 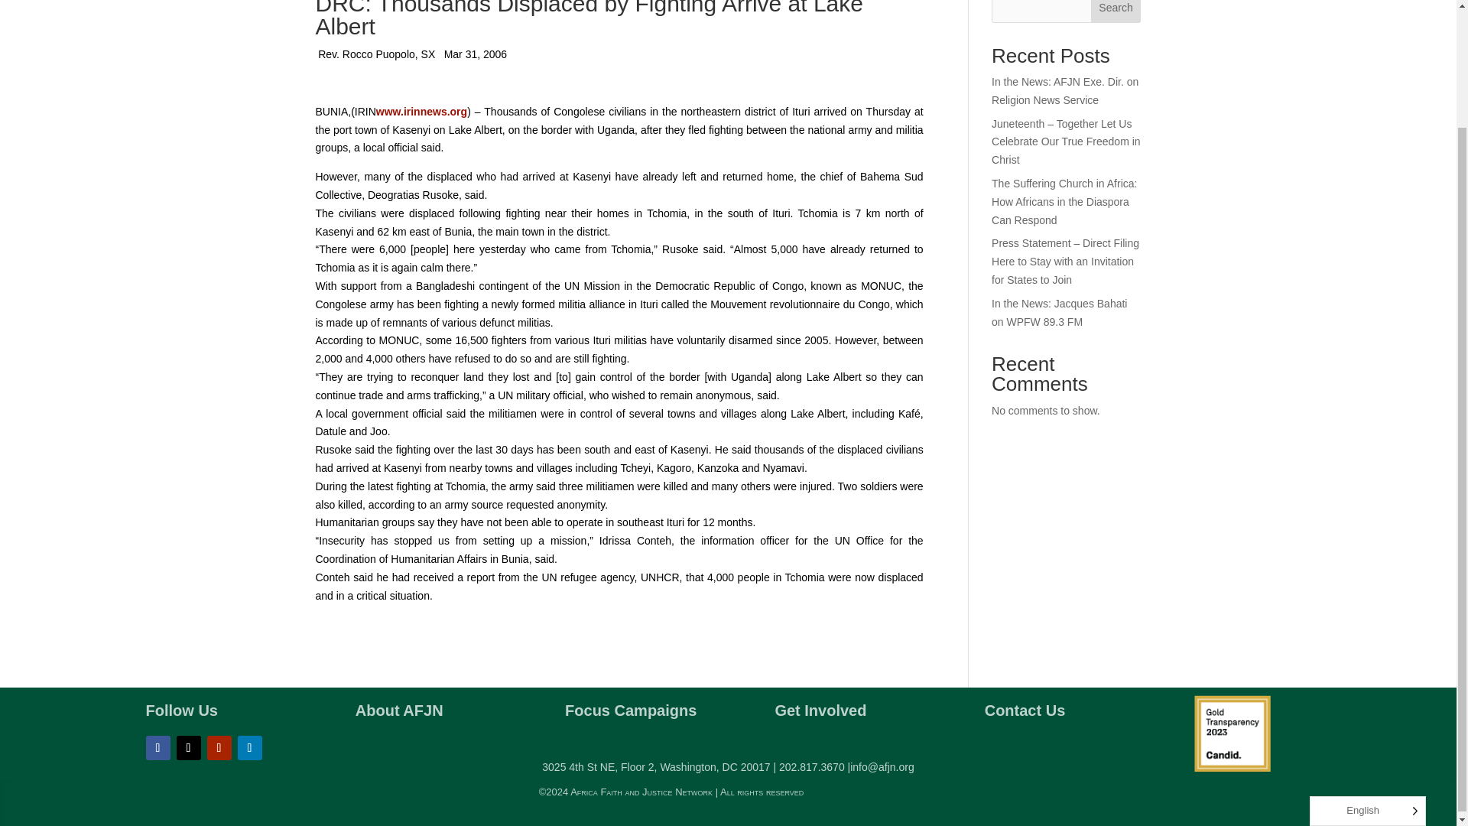 What do you see at coordinates (188, 748) in the screenshot?
I see `Follow on X` at bounding box center [188, 748].